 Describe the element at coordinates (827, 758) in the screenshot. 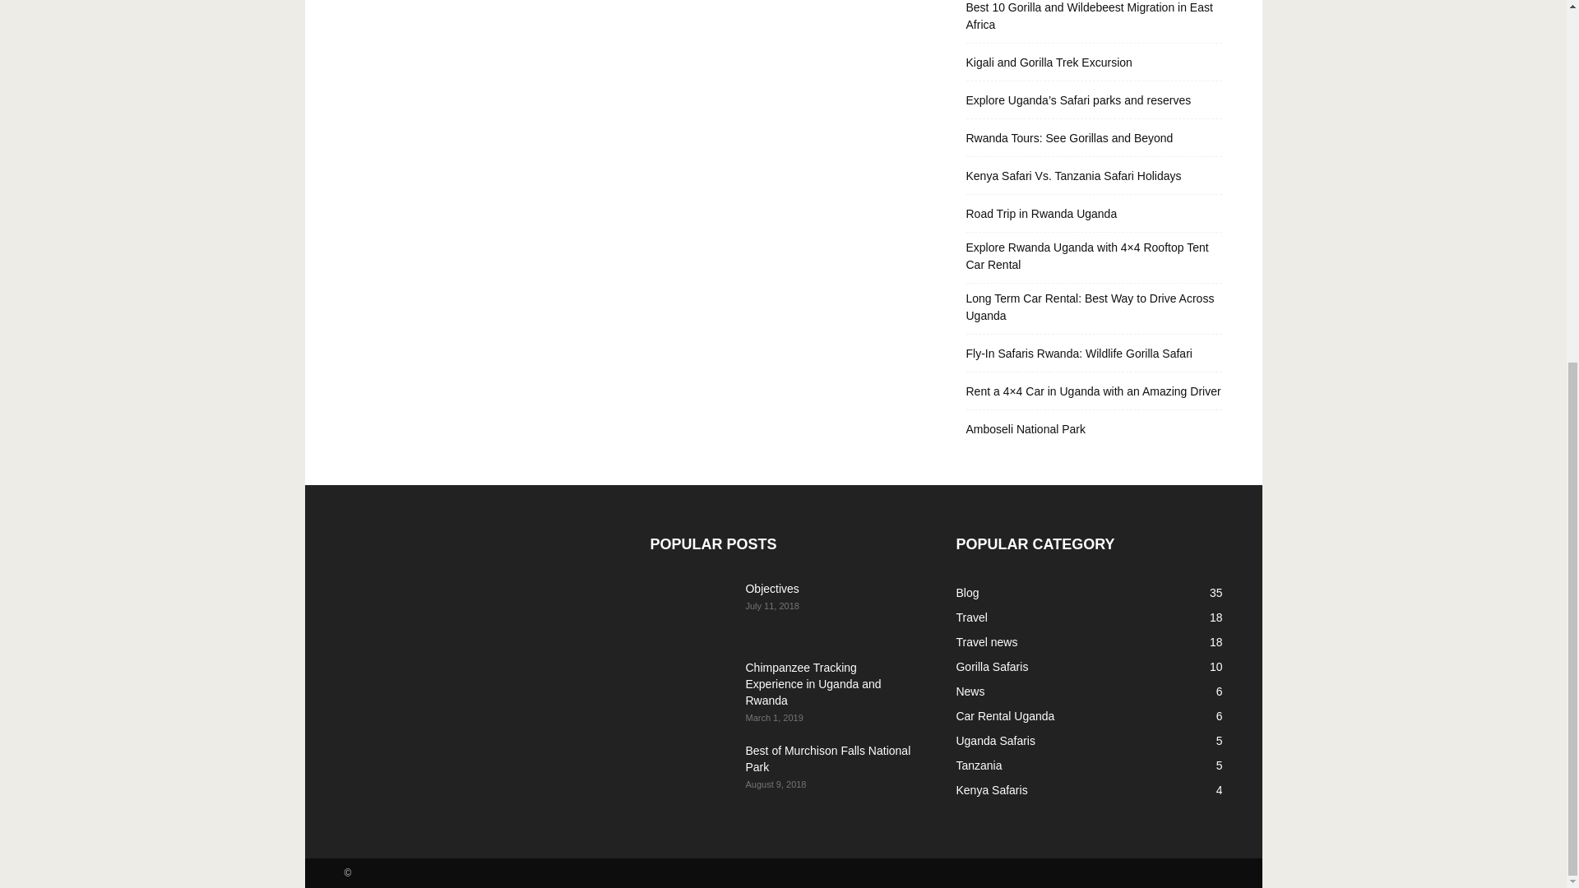

I see `Best of Murchison Falls National Park` at that location.